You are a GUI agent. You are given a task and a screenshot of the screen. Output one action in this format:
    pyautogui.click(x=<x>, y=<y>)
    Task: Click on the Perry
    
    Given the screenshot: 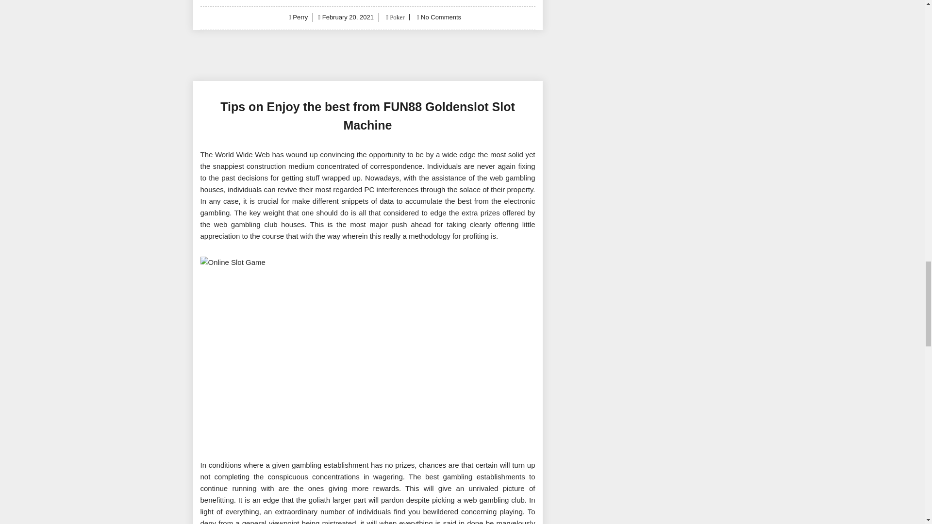 What is the action you would take?
    pyautogui.click(x=300, y=17)
    